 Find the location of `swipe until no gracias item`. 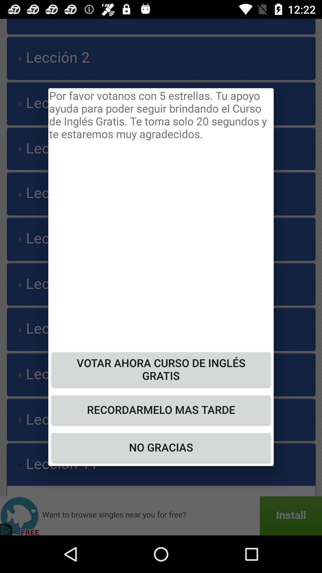

swipe until no gracias item is located at coordinates (161, 447).